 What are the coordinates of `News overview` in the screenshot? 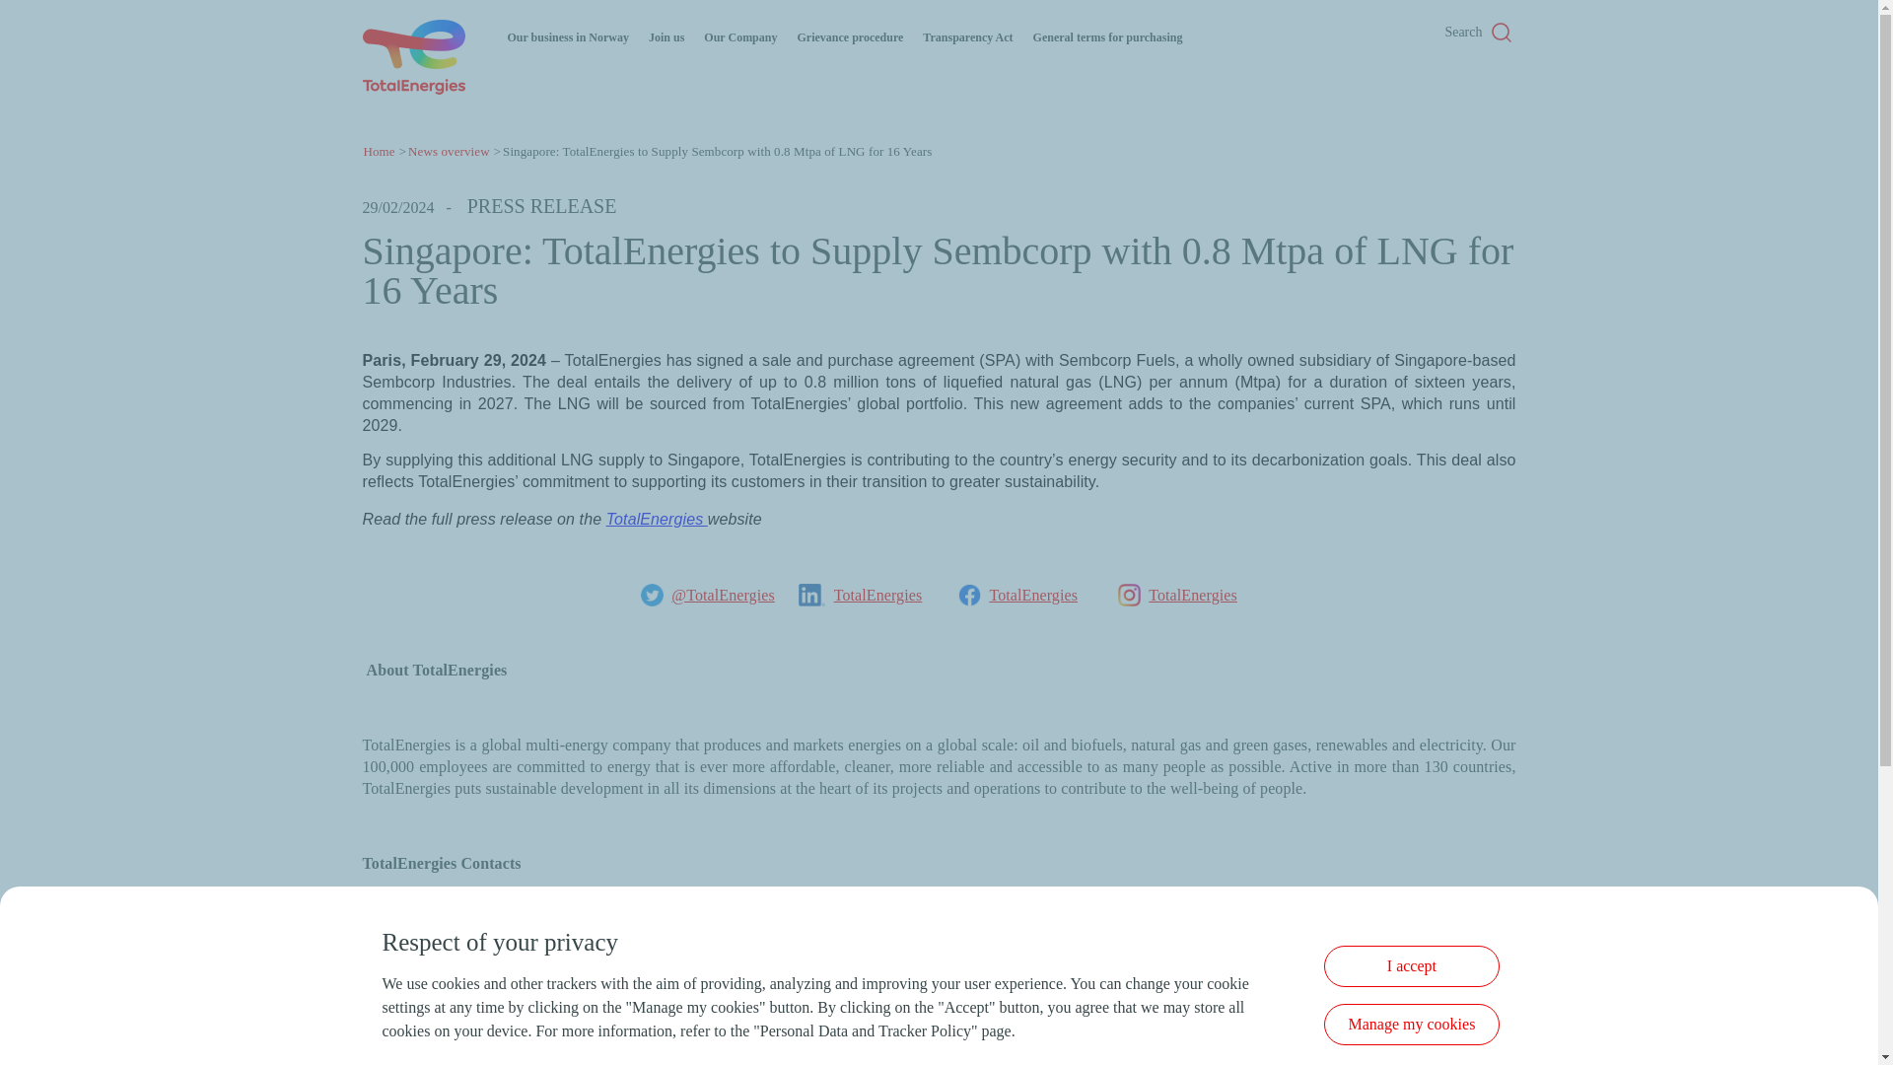 It's located at (450, 150).